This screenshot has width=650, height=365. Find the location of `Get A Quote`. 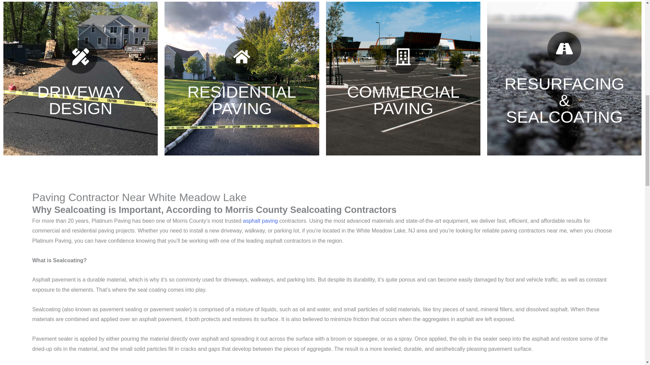

Get A Quote is located at coordinates (408, 66).